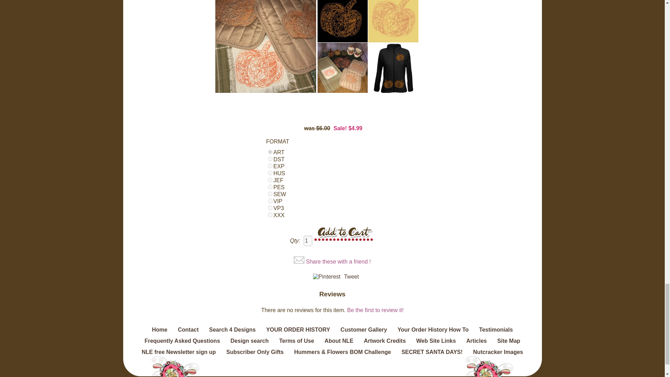 This screenshot has width=670, height=377. I want to click on VP3, so click(270, 207).